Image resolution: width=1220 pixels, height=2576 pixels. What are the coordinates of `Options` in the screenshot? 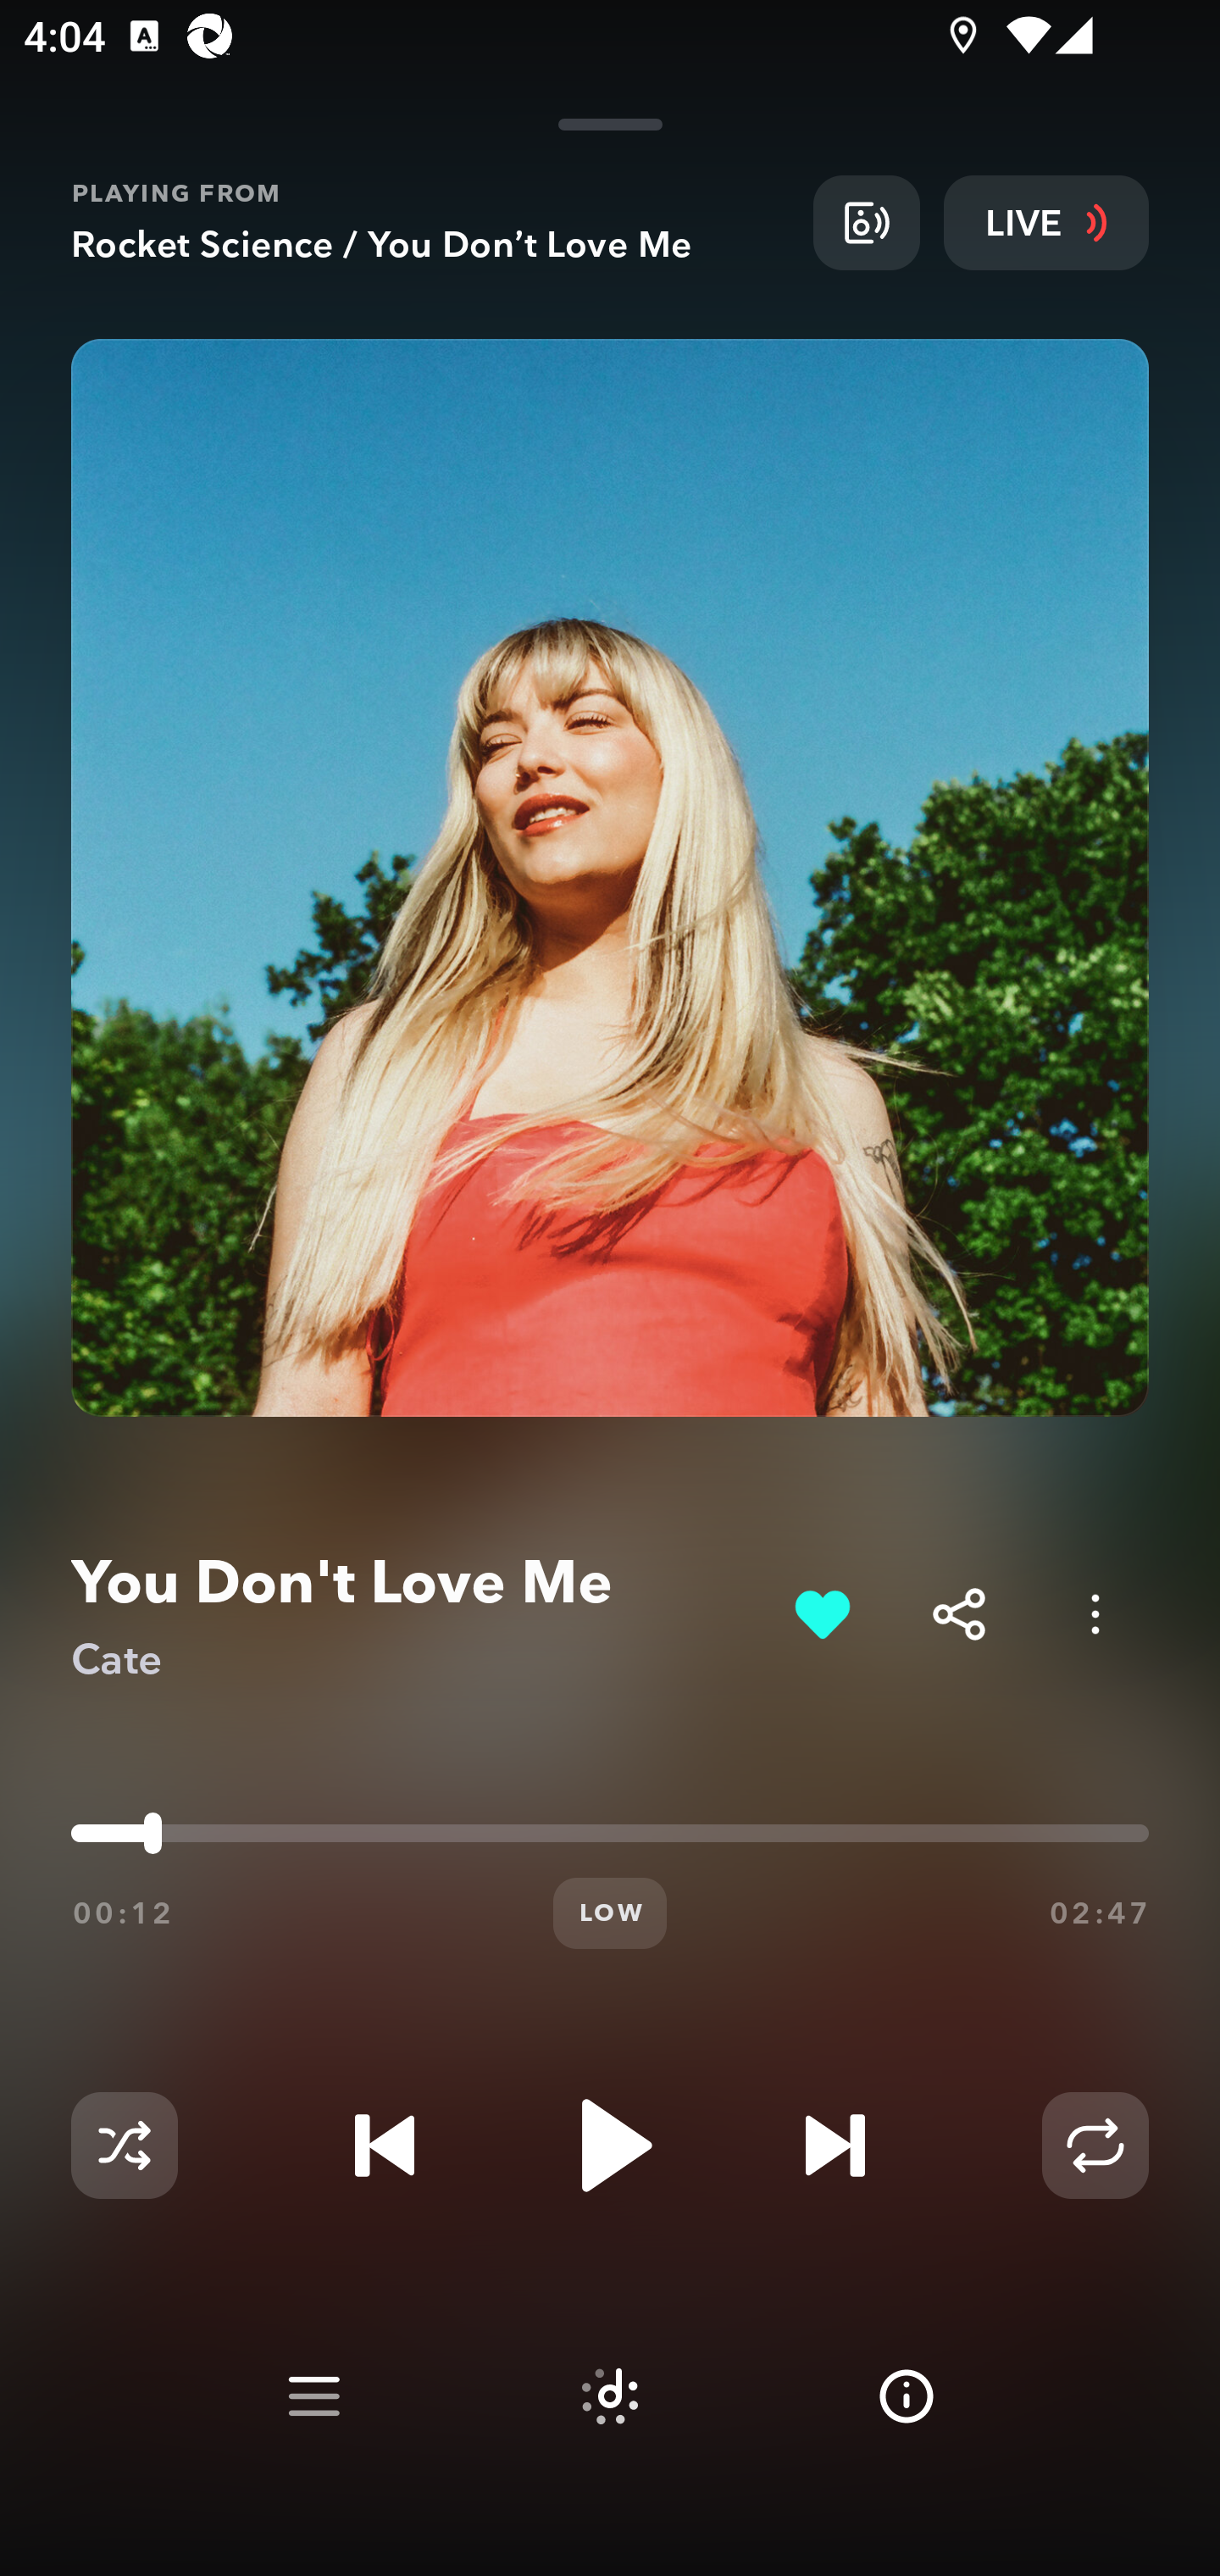 It's located at (1095, 1613).